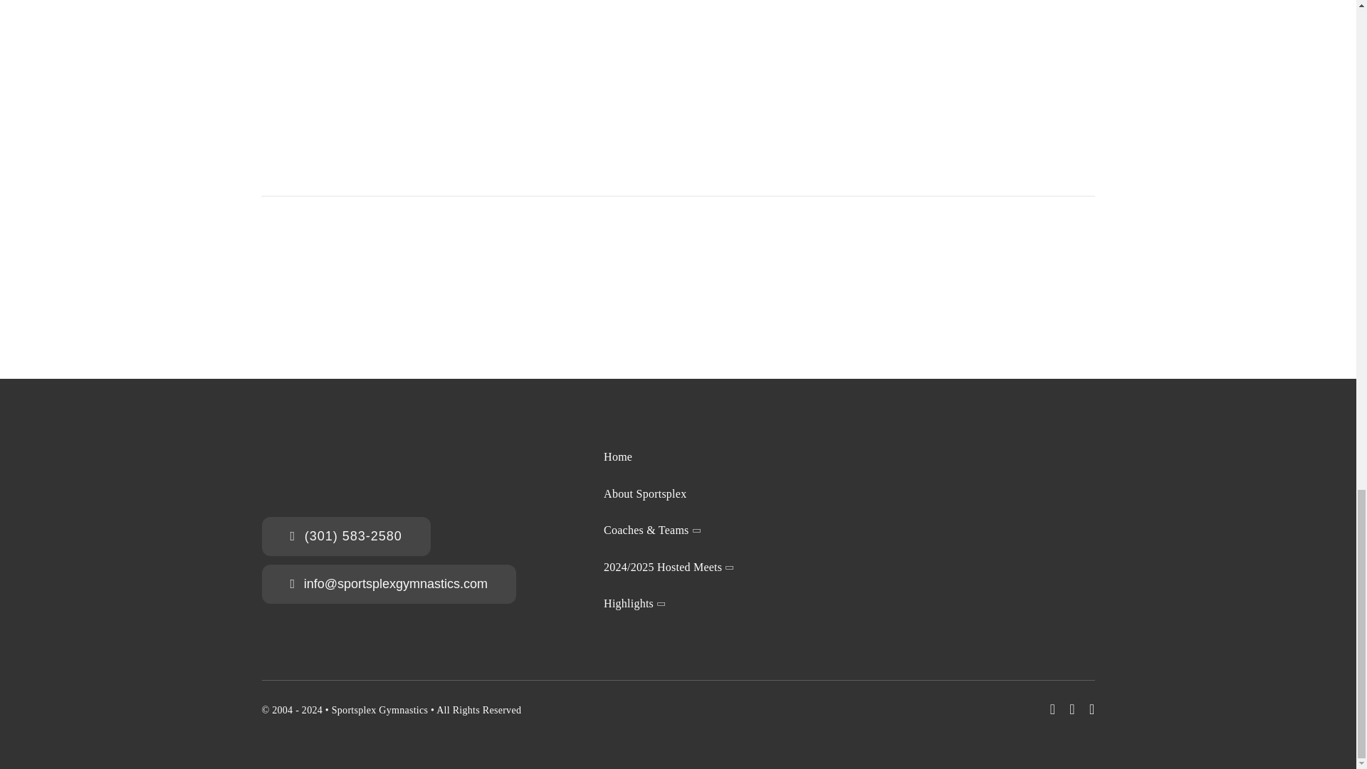 This screenshot has width=1367, height=769. I want to click on Post Comment, so click(319, 137).